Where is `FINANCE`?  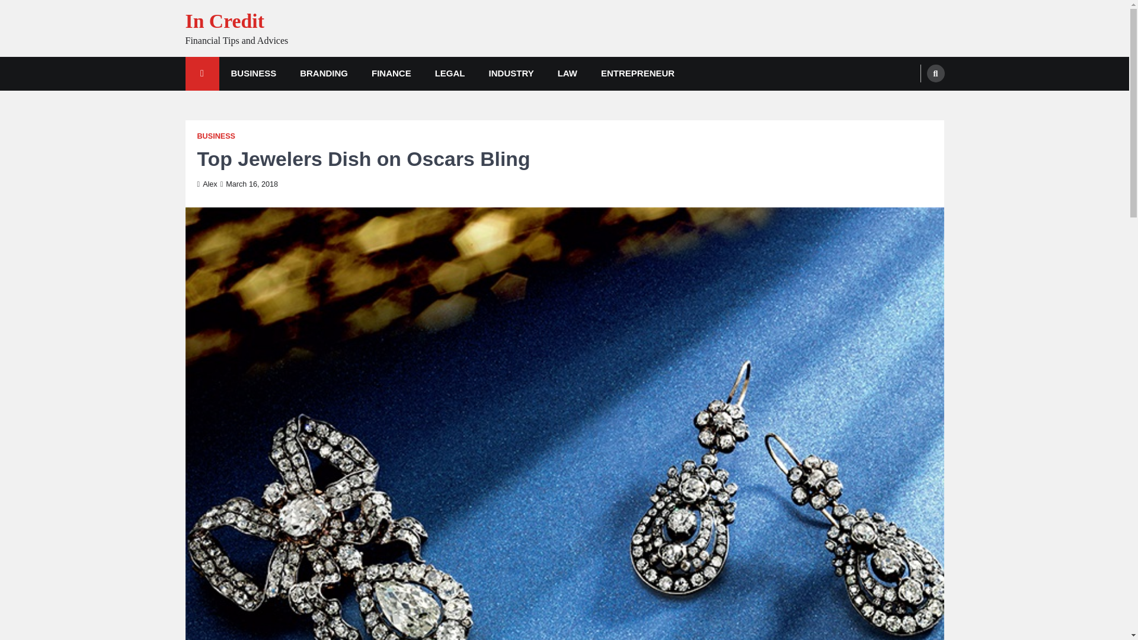
FINANCE is located at coordinates (391, 73).